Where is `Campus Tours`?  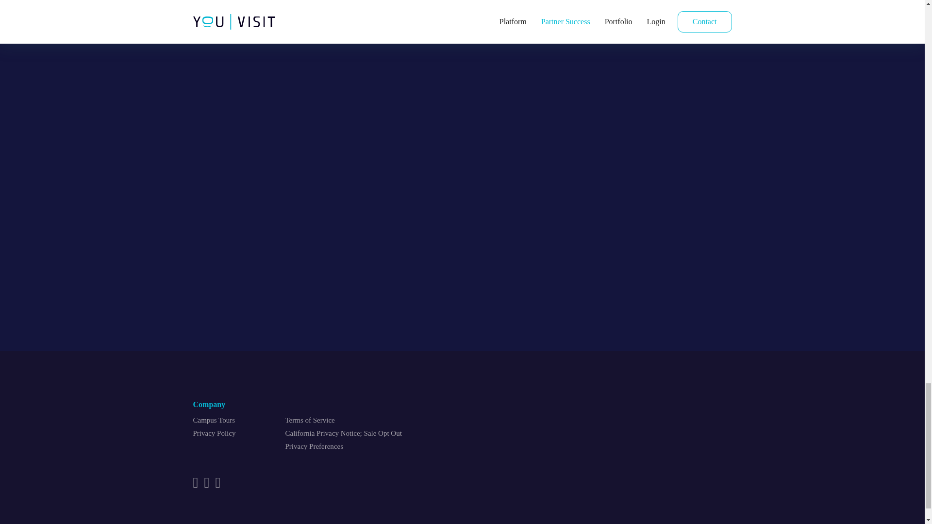
Campus Tours is located at coordinates (214, 420).